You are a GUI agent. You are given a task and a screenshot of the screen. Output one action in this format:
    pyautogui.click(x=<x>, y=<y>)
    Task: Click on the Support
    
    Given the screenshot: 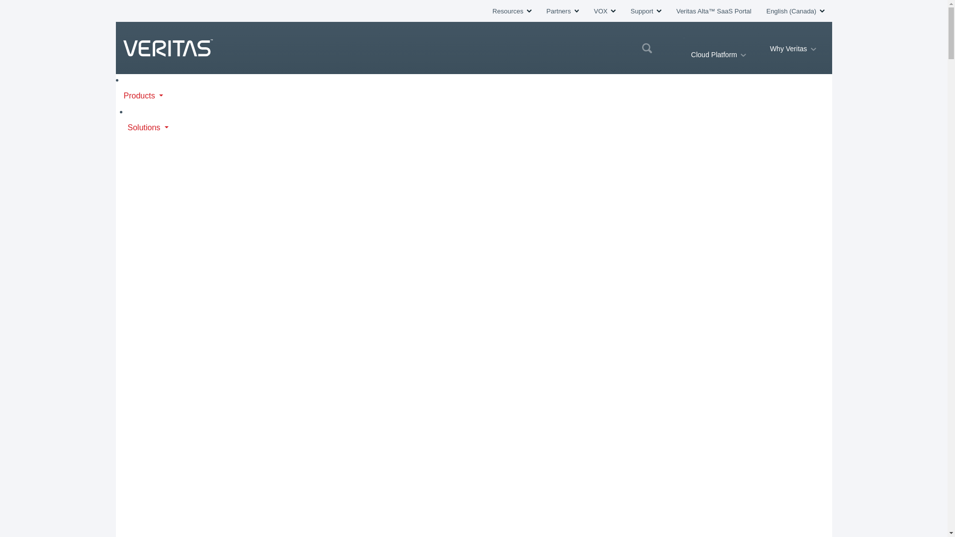 What is the action you would take?
    pyautogui.click(x=646, y=11)
    